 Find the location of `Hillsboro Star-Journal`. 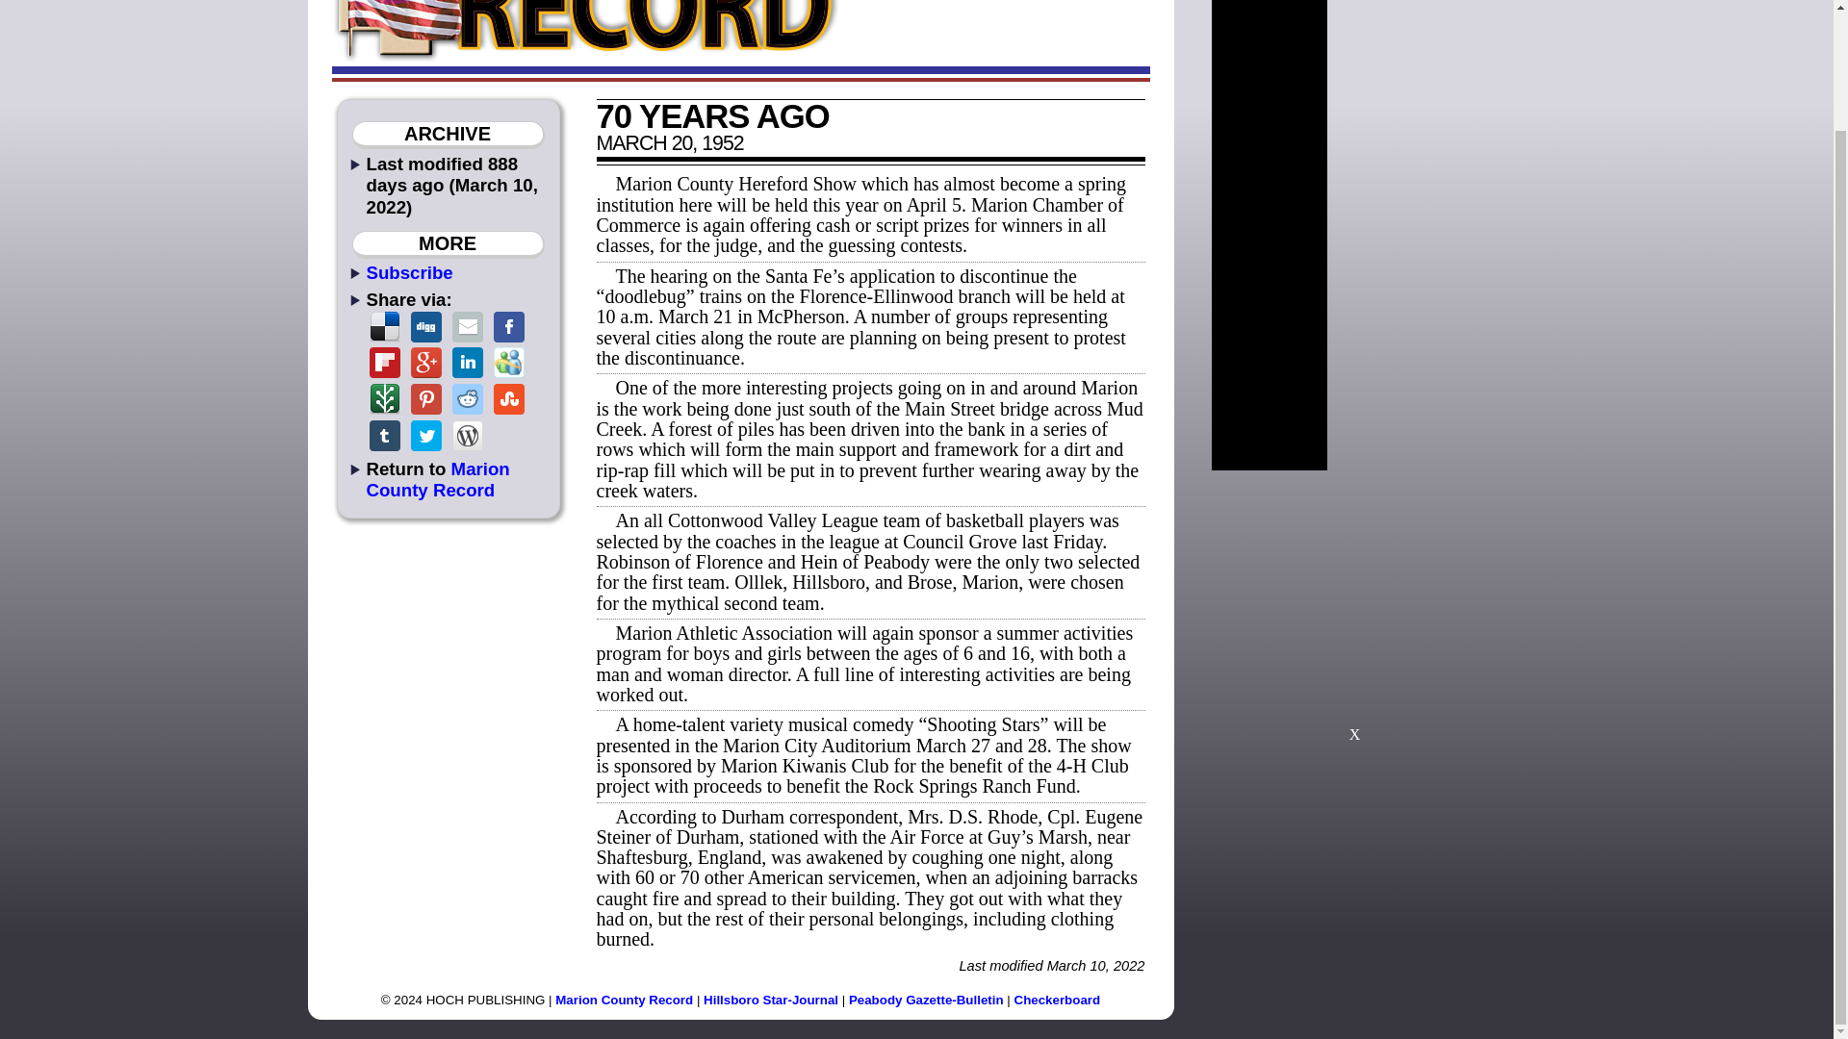

Hillsboro Star-Journal is located at coordinates (771, 1000).